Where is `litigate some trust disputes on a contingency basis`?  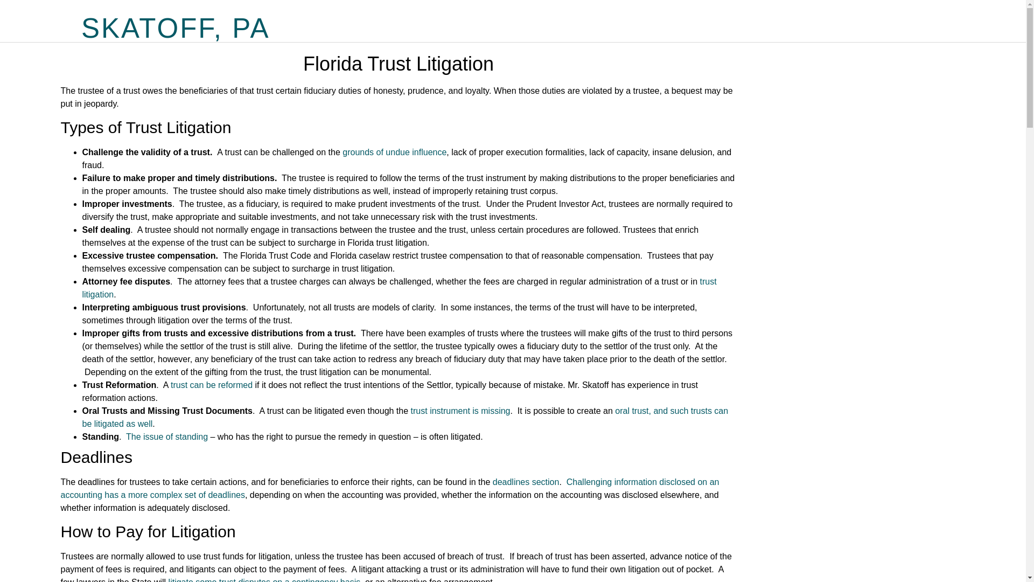 litigate some trust disputes on a contingency basis is located at coordinates (264, 580).